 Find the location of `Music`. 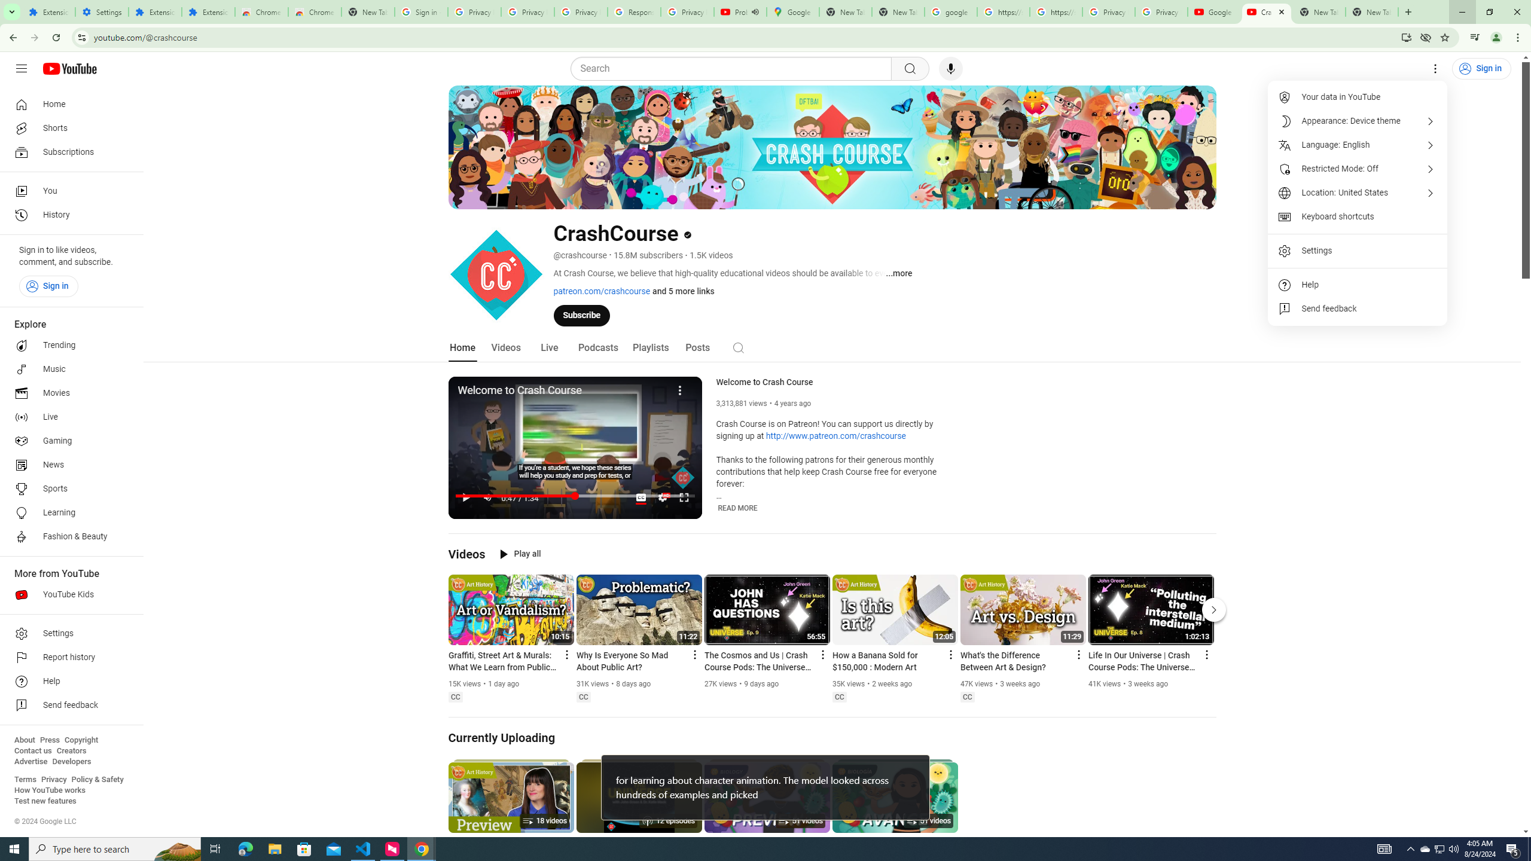

Music is located at coordinates (68, 369).